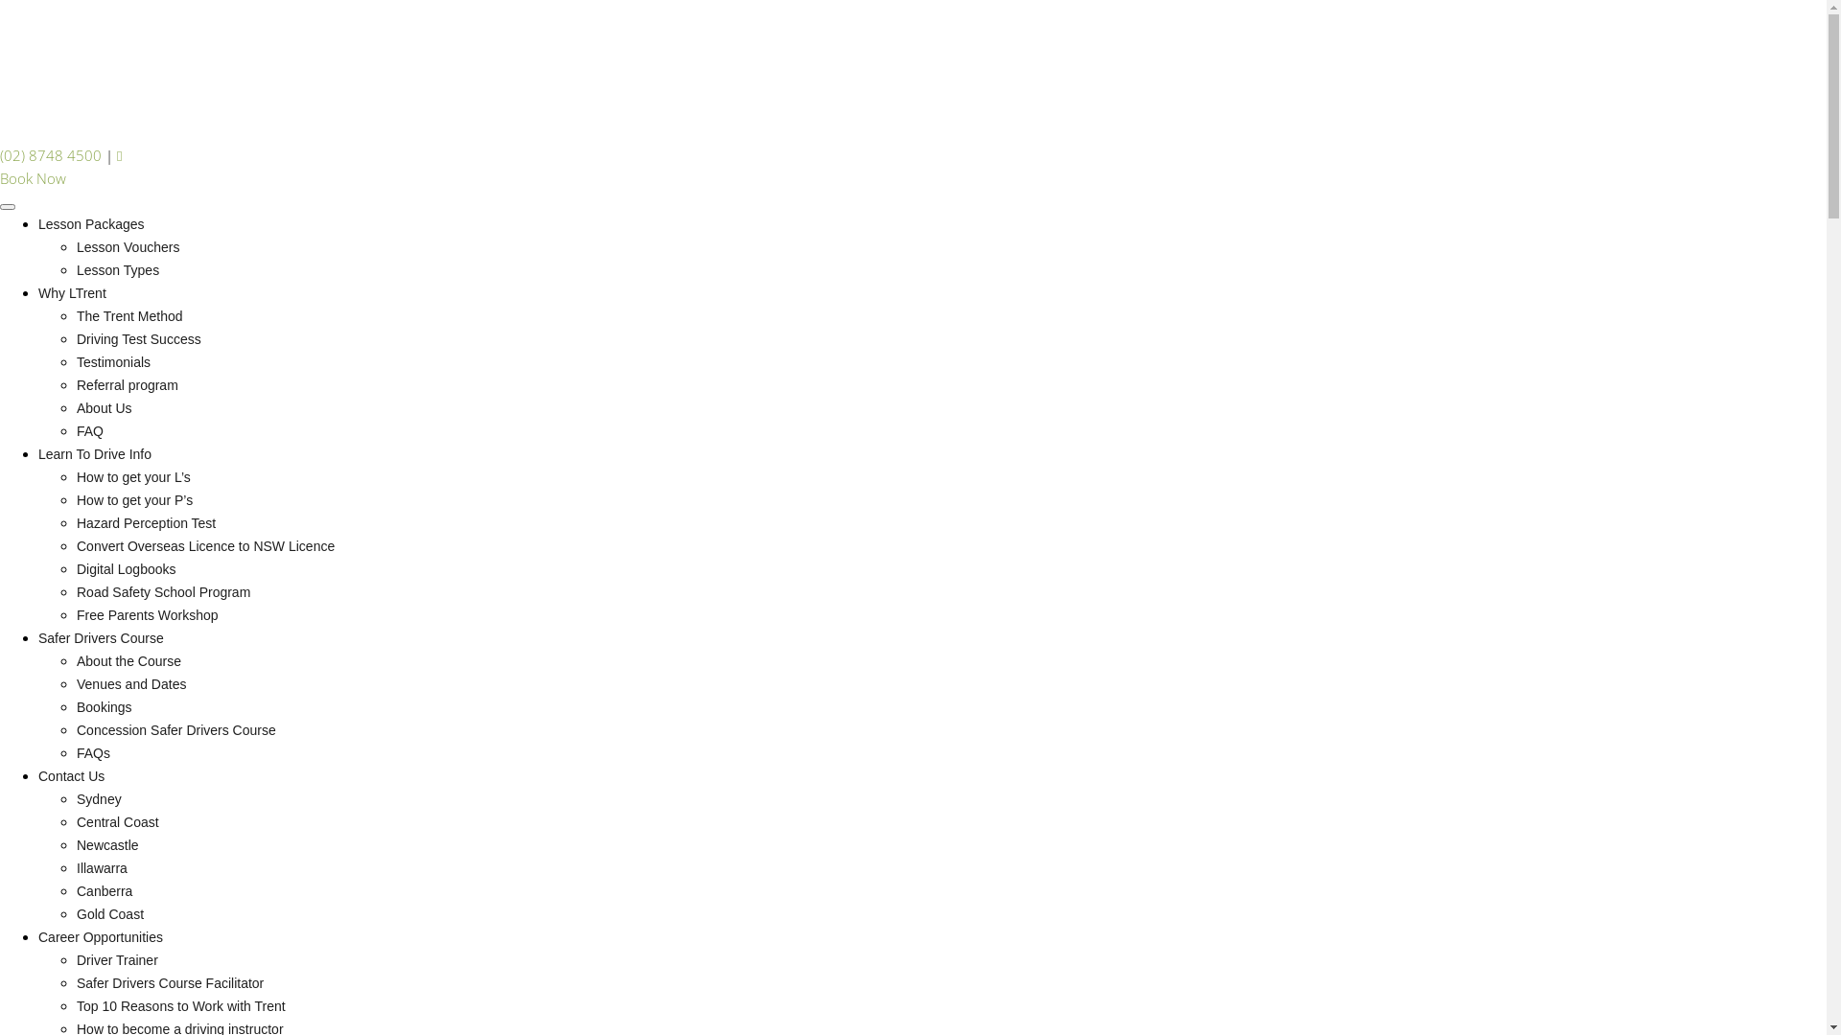  What do you see at coordinates (92, 224) in the screenshot?
I see `Lesson Packages` at bounding box center [92, 224].